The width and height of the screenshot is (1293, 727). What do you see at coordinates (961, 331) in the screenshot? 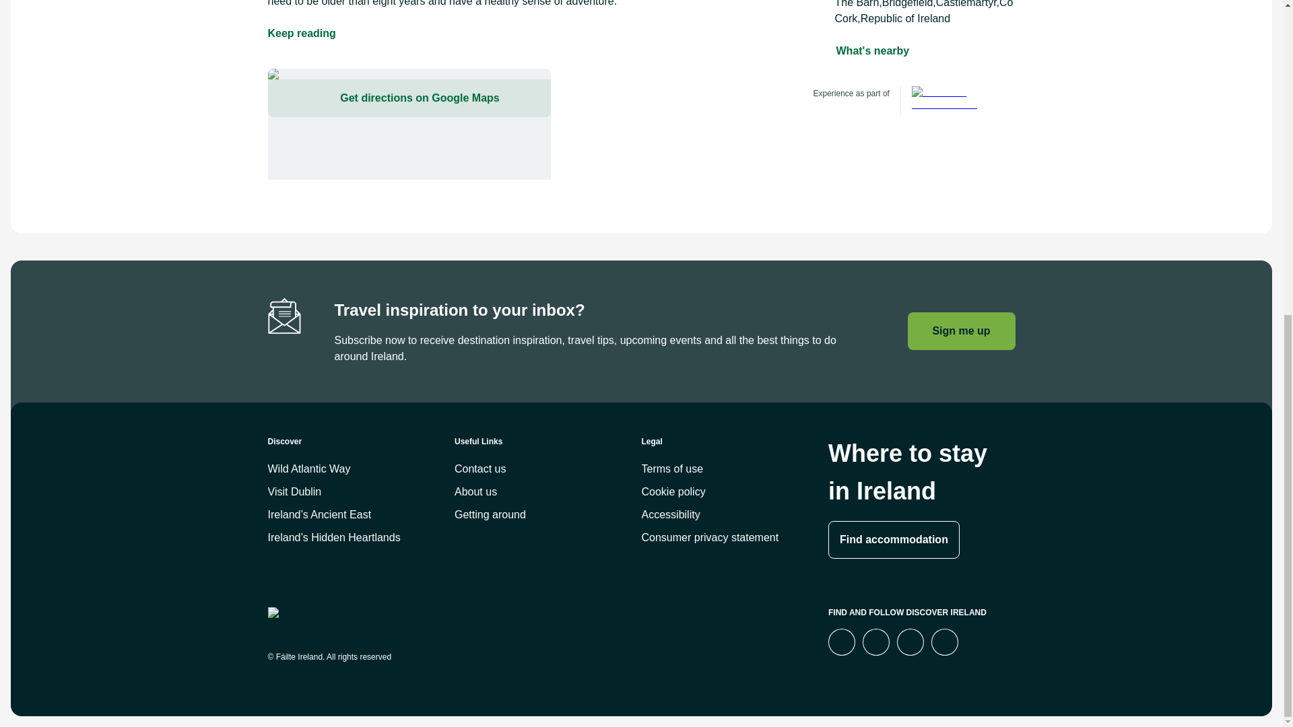
I see `Sign me up` at bounding box center [961, 331].